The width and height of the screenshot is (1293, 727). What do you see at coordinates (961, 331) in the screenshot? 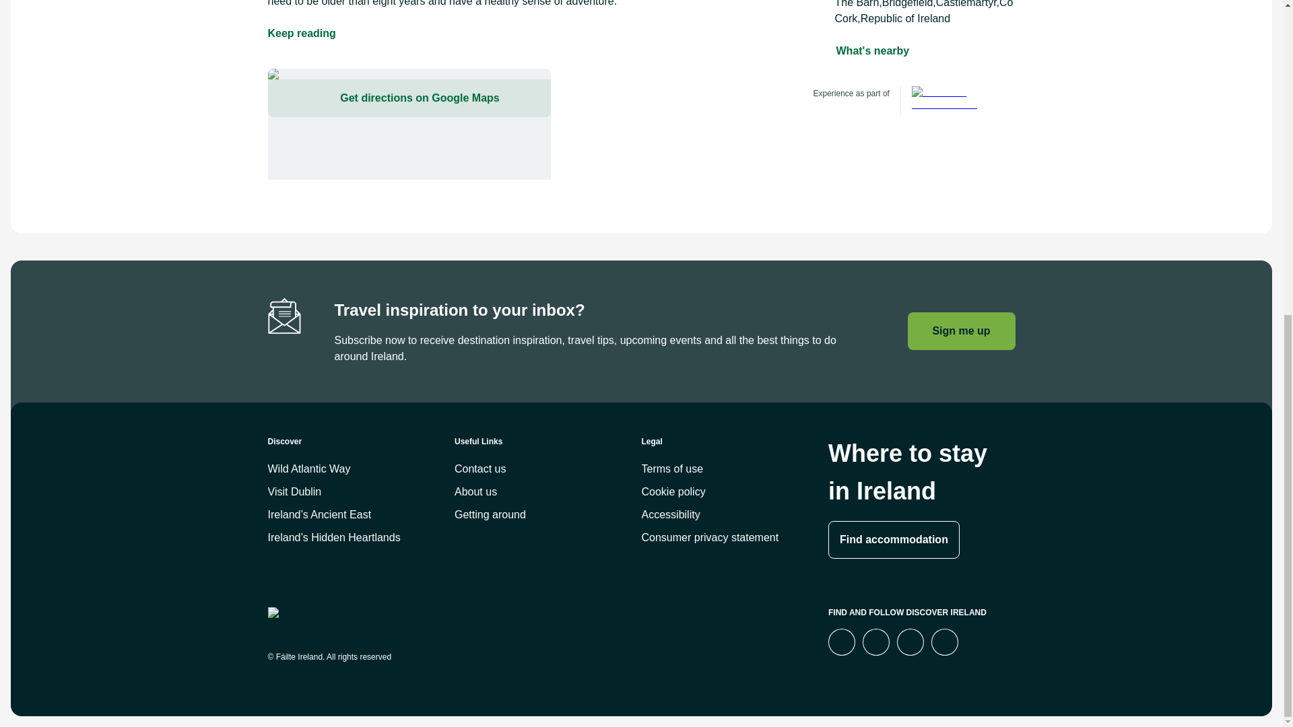
I see `Sign me up` at bounding box center [961, 331].